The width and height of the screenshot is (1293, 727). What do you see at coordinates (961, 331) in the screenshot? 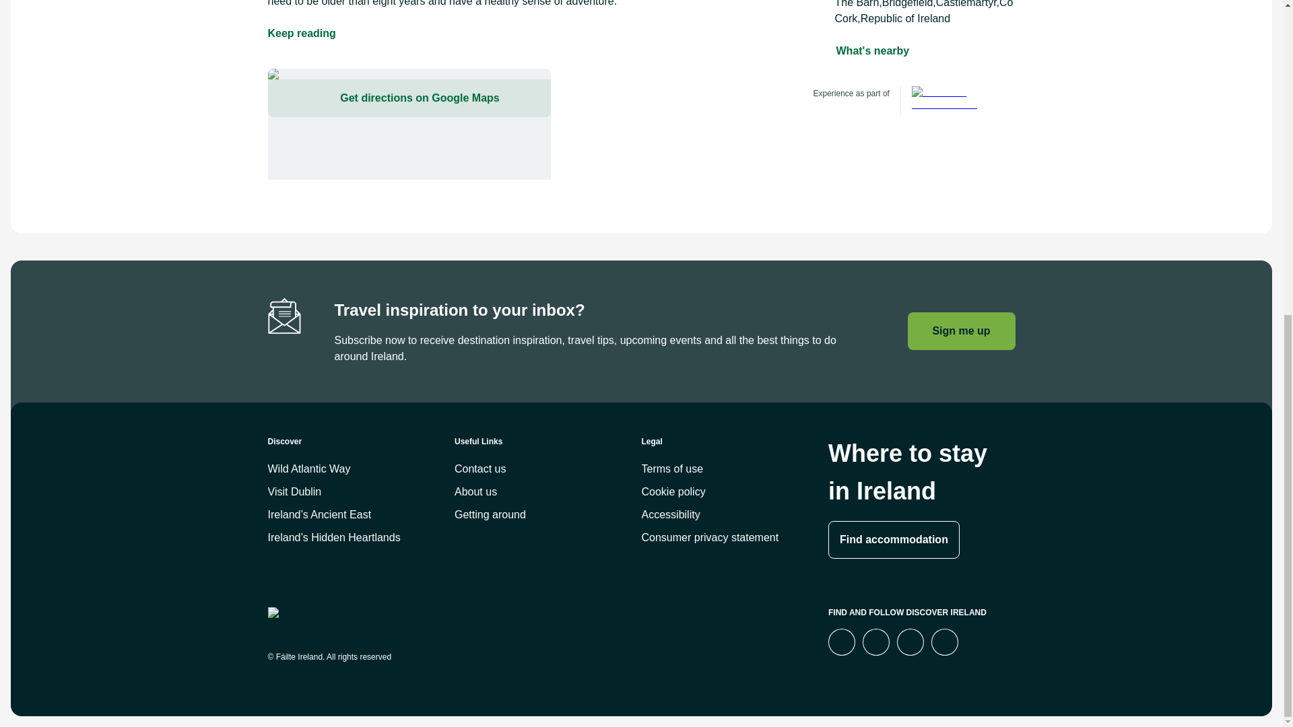
I see `Sign me up` at bounding box center [961, 331].